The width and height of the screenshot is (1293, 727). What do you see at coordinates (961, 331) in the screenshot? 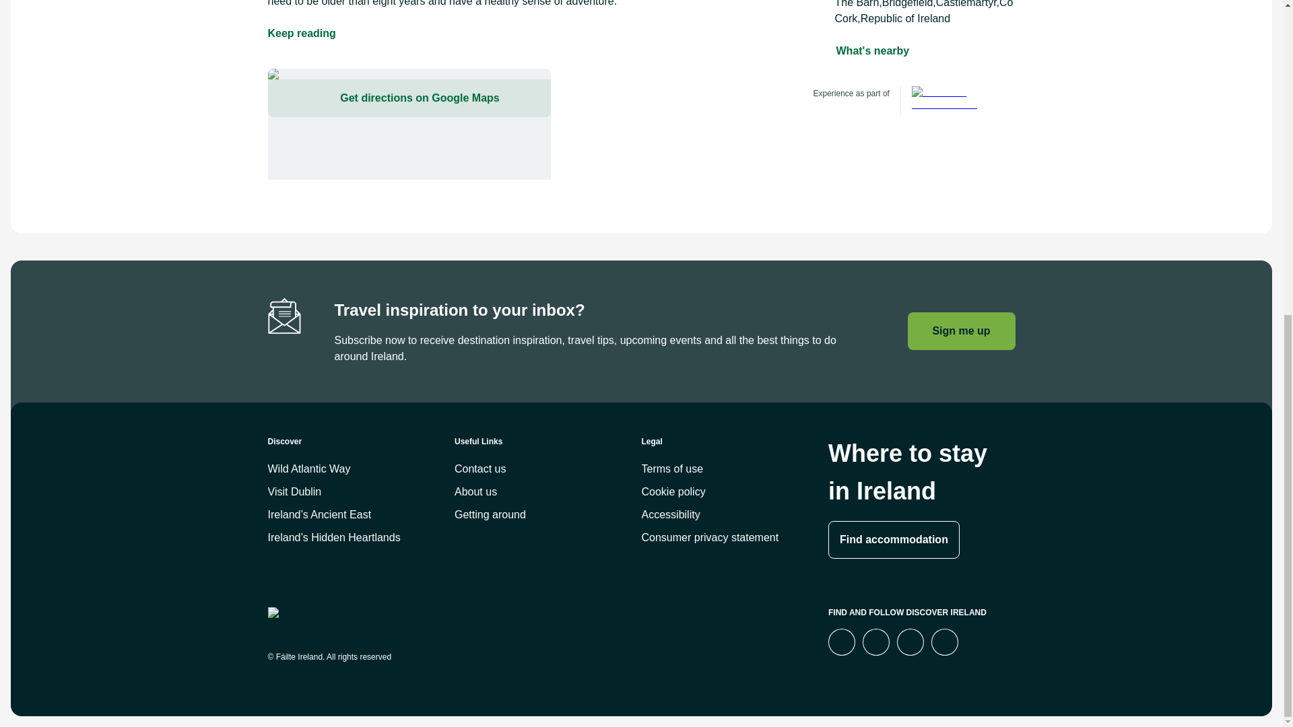
I see `Sign me up` at bounding box center [961, 331].